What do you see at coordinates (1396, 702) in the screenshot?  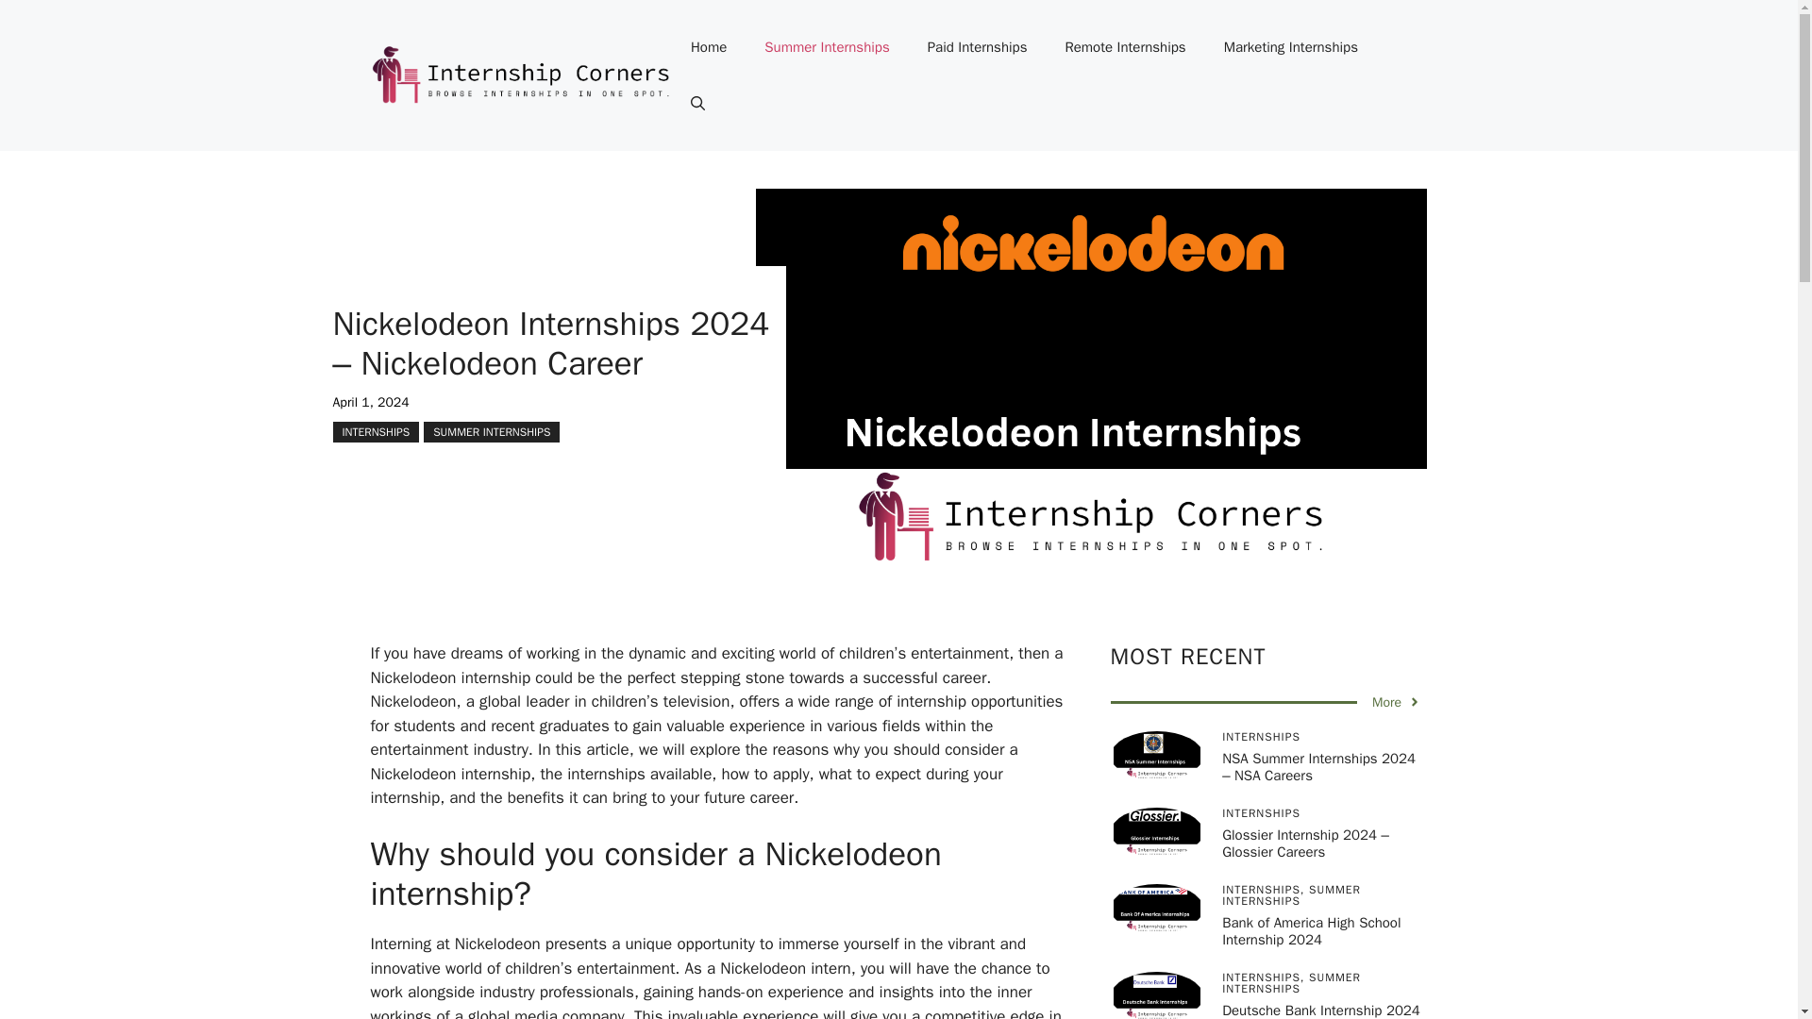 I see `More` at bounding box center [1396, 702].